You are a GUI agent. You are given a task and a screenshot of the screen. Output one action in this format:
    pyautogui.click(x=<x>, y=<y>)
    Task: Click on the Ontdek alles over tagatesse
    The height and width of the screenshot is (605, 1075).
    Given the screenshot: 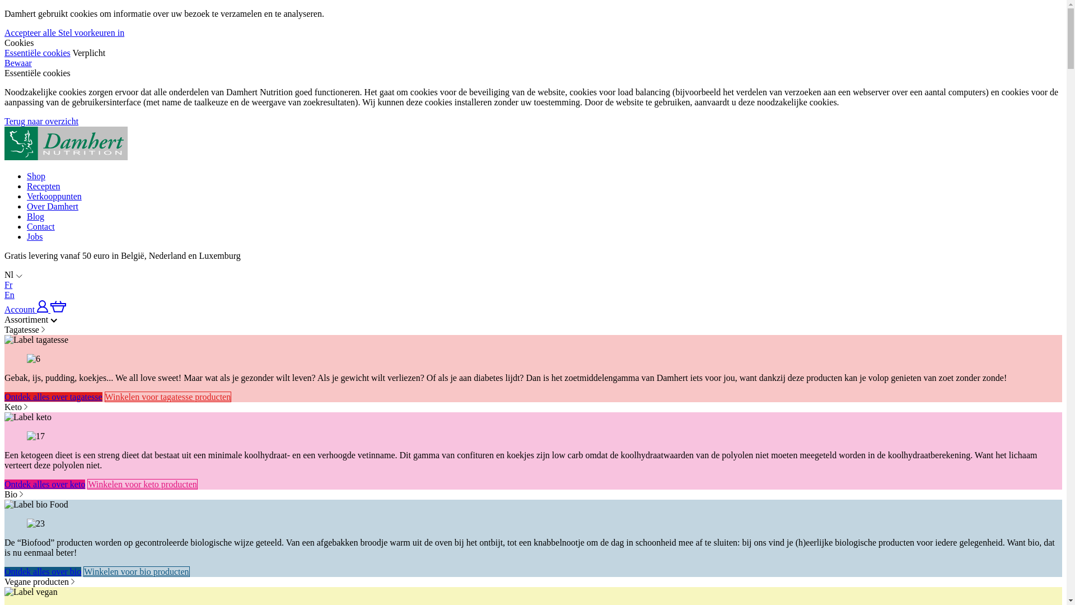 What is the action you would take?
    pyautogui.click(x=54, y=397)
    